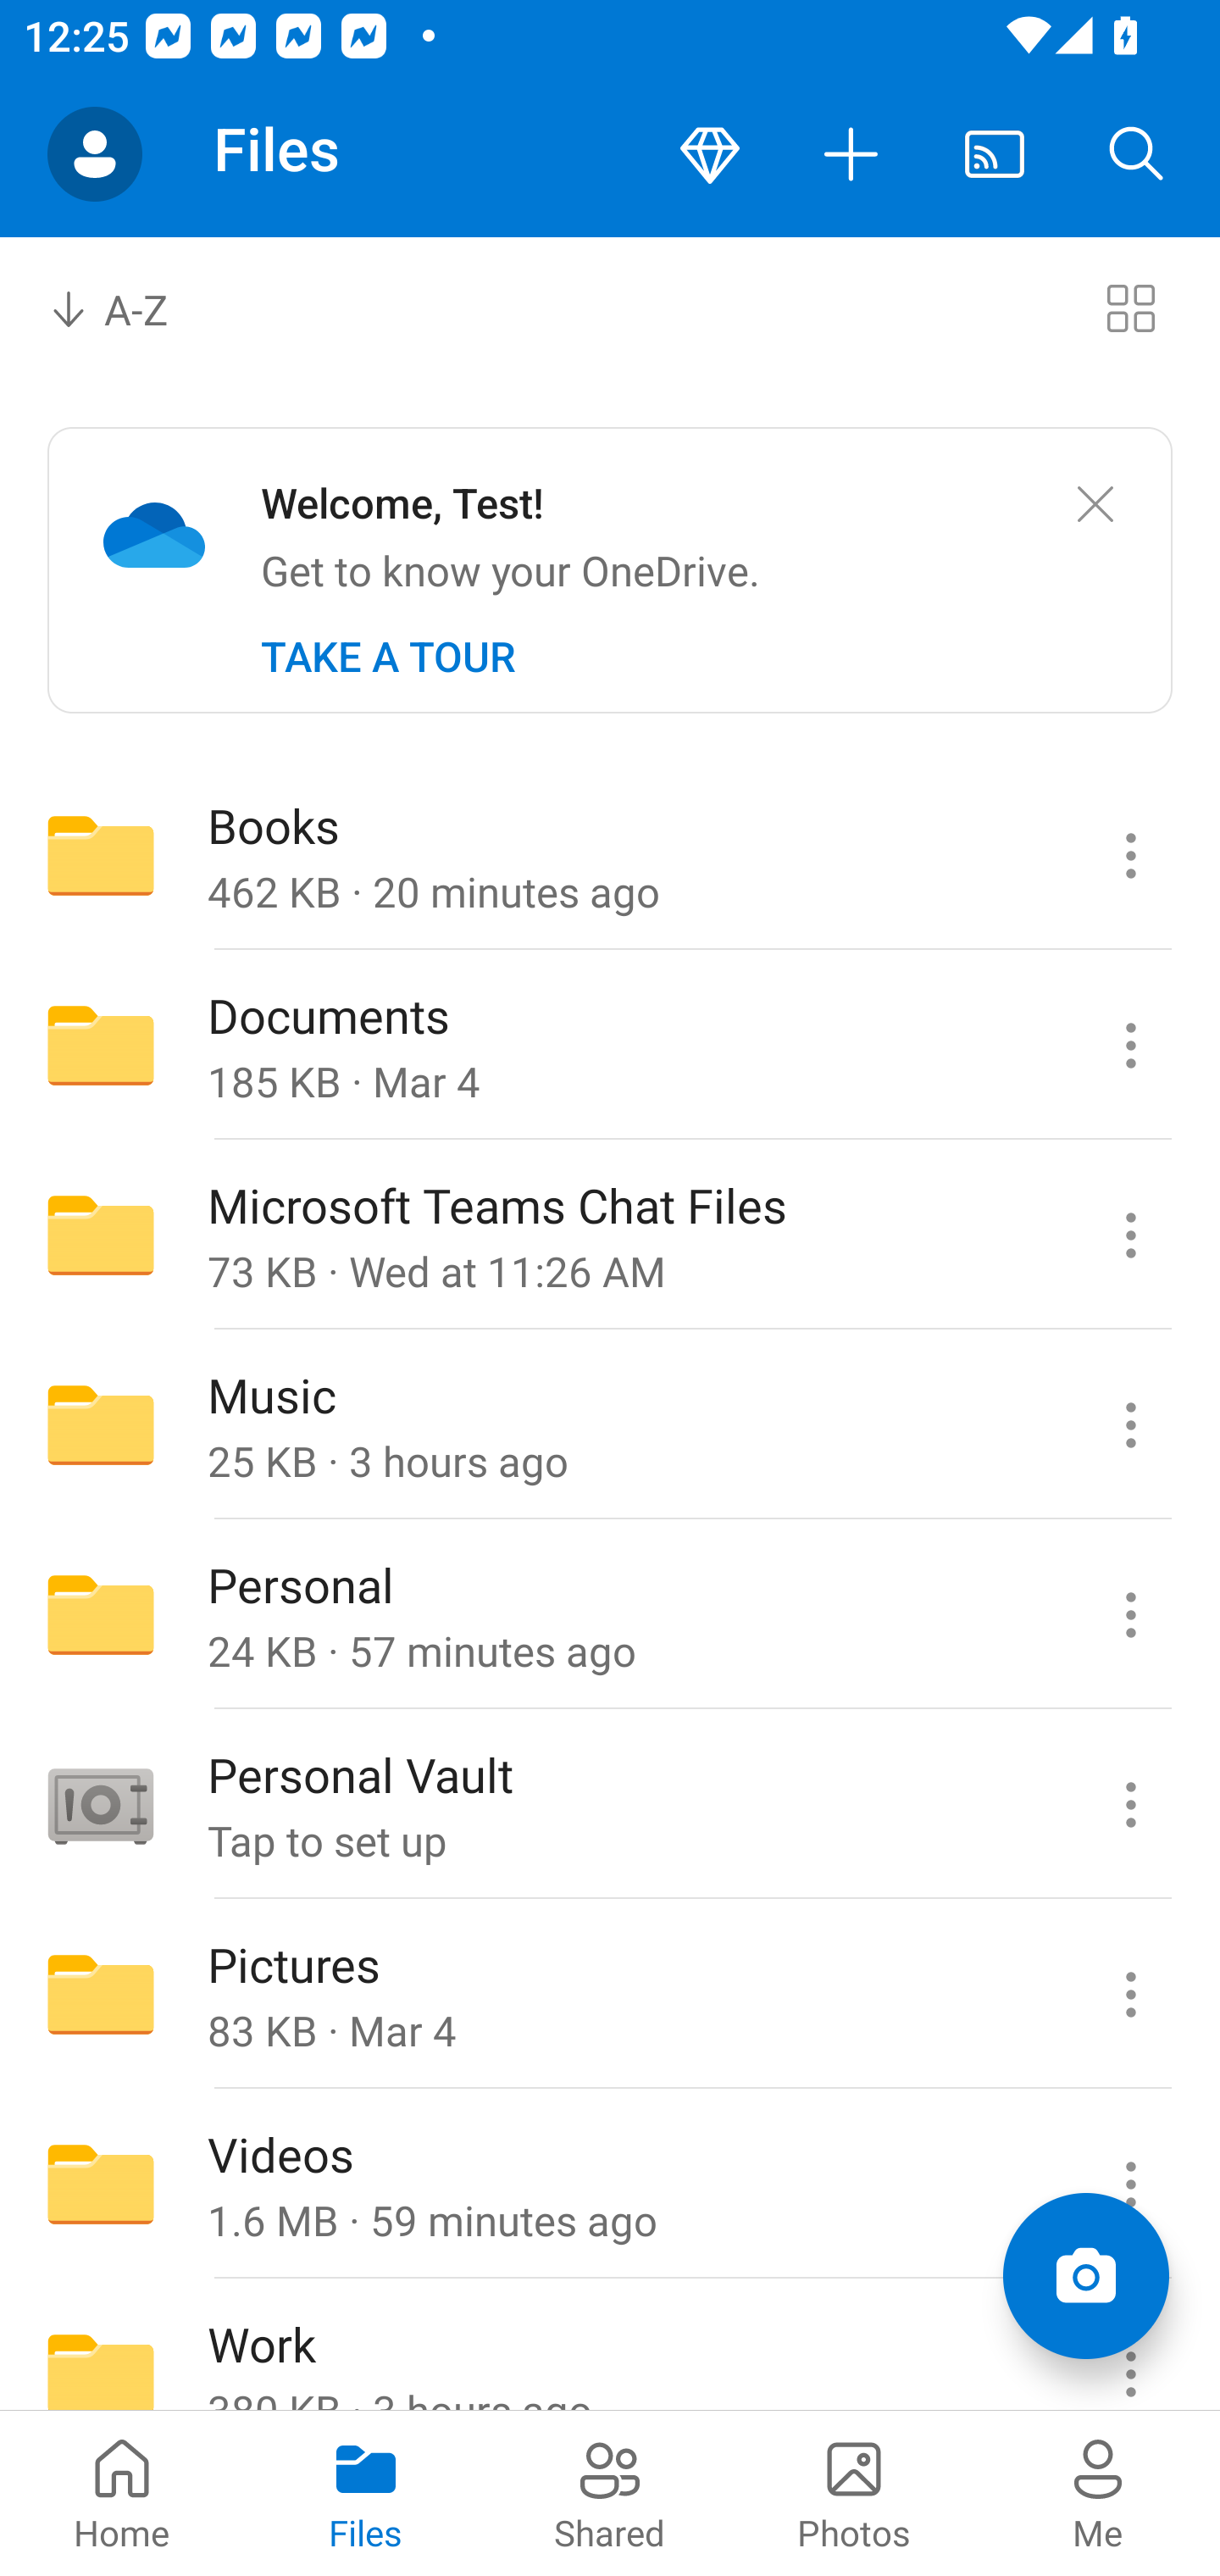 Image resolution: width=1220 pixels, height=2576 pixels. I want to click on Home pivot Home, so click(122, 2493).